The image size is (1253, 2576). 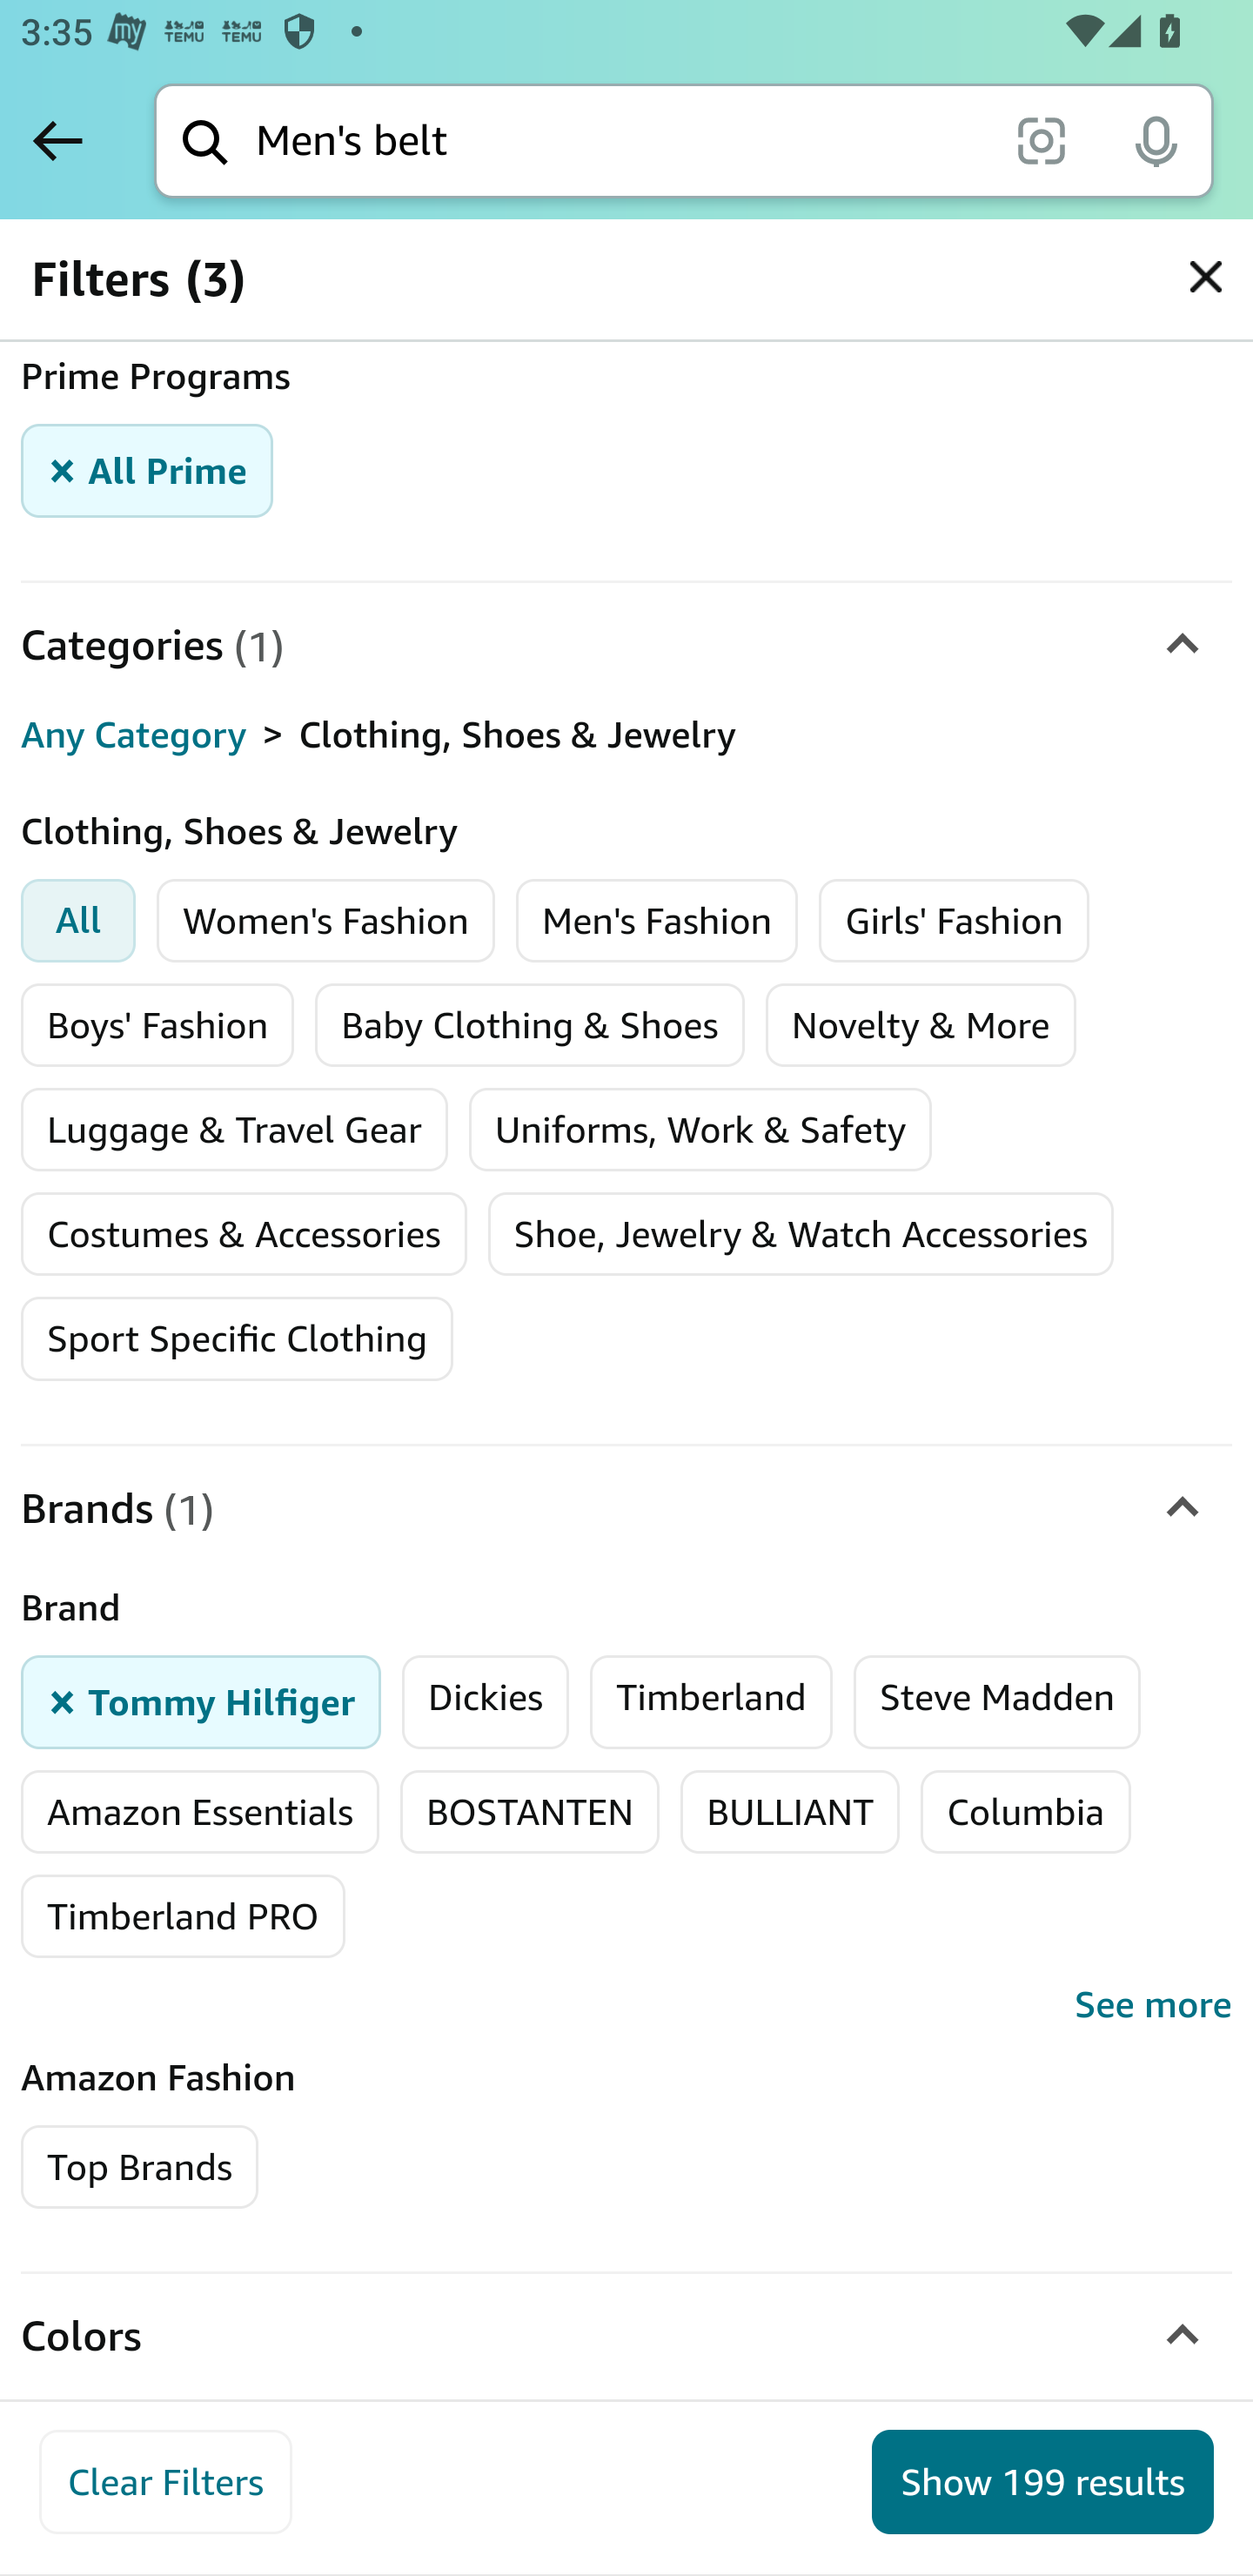 What do you see at coordinates (235, 1130) in the screenshot?
I see `Luggage & Travel Gear` at bounding box center [235, 1130].